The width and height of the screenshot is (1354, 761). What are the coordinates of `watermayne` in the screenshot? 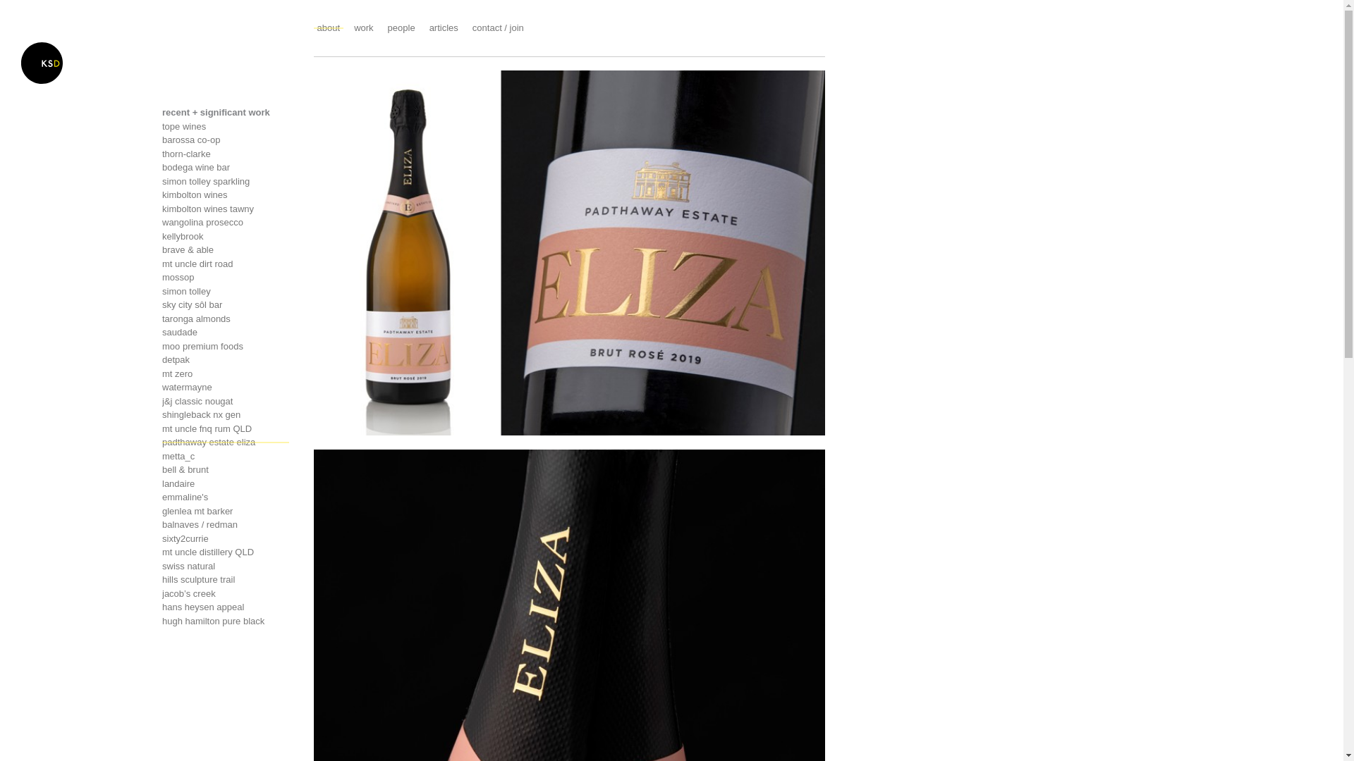 It's located at (226, 388).